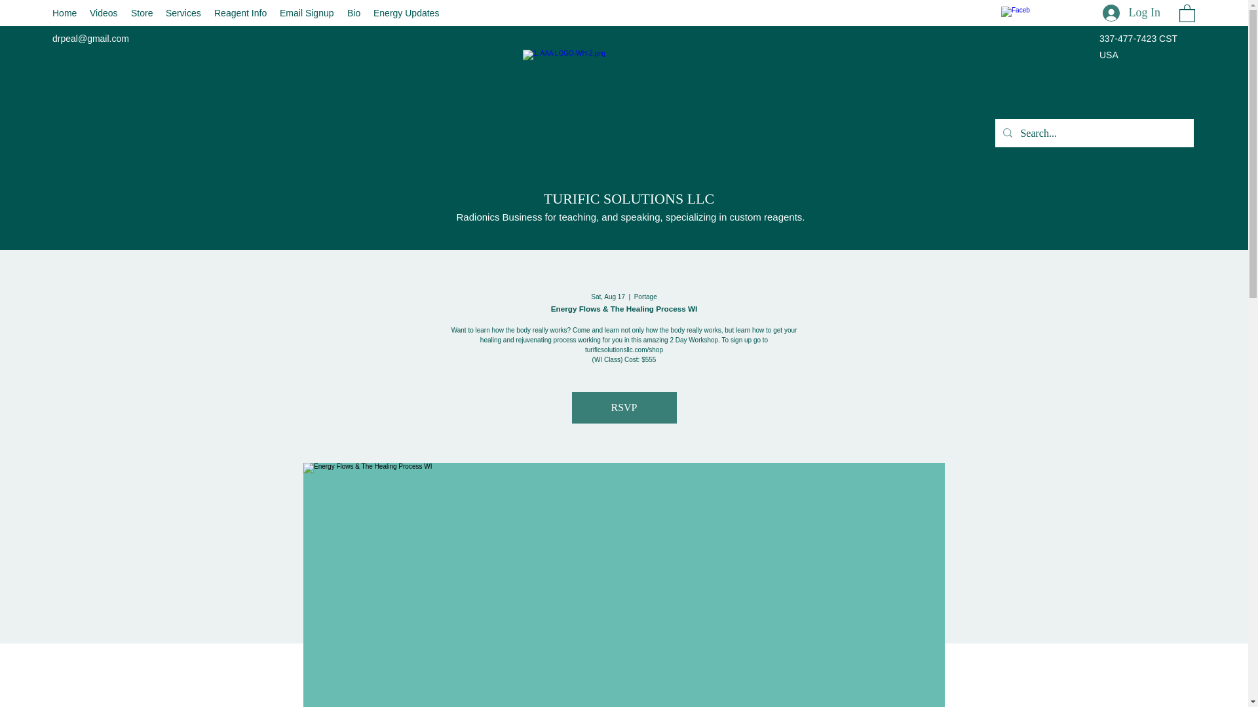 The image size is (1258, 707). What do you see at coordinates (624, 407) in the screenshot?
I see `RSVP` at bounding box center [624, 407].